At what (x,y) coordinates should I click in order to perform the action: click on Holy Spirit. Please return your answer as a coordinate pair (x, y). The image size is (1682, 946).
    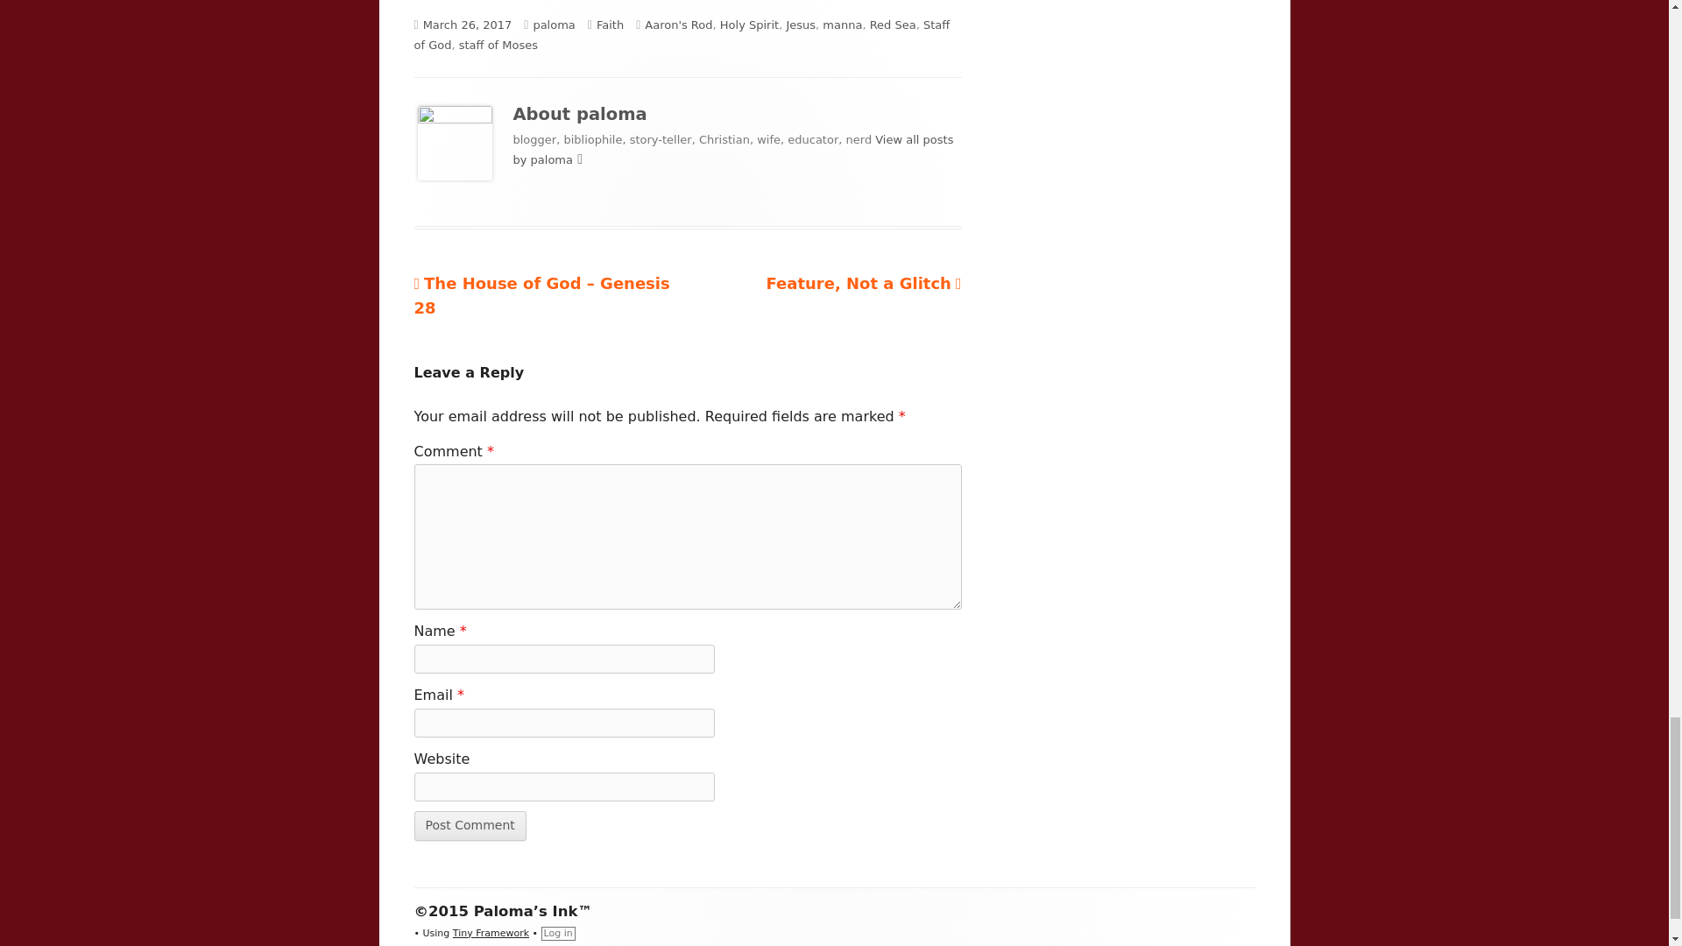
    Looking at the image, I should click on (748, 25).